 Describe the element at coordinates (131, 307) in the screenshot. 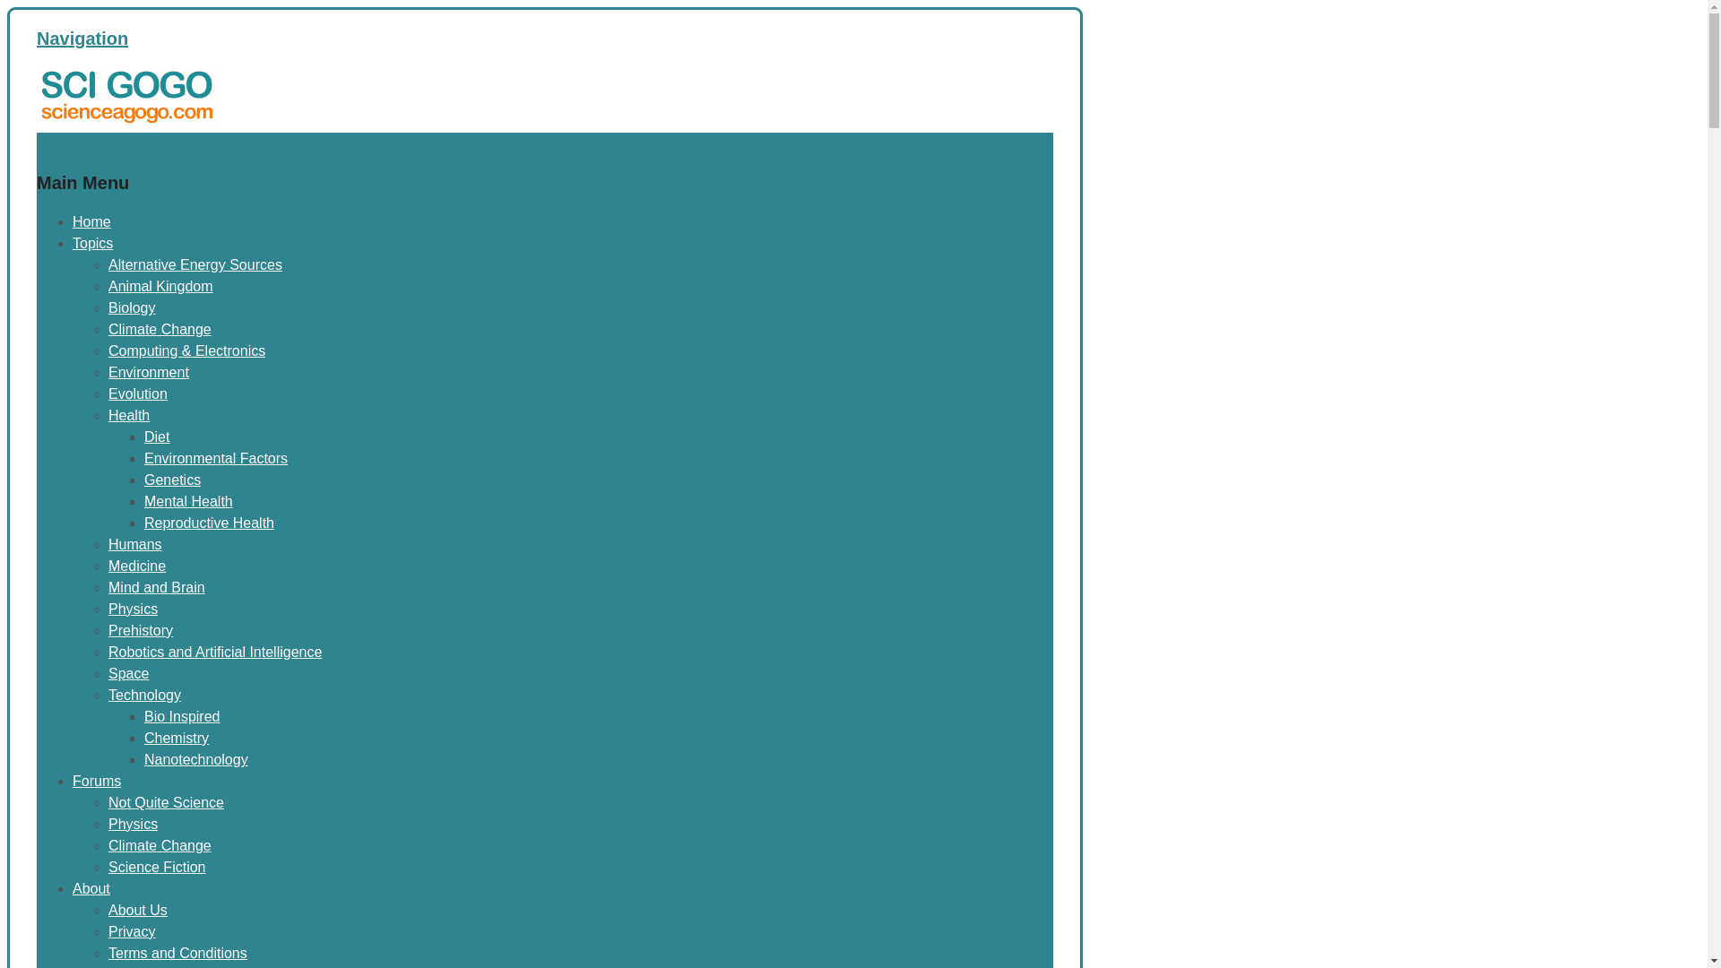

I see `Biology` at that location.